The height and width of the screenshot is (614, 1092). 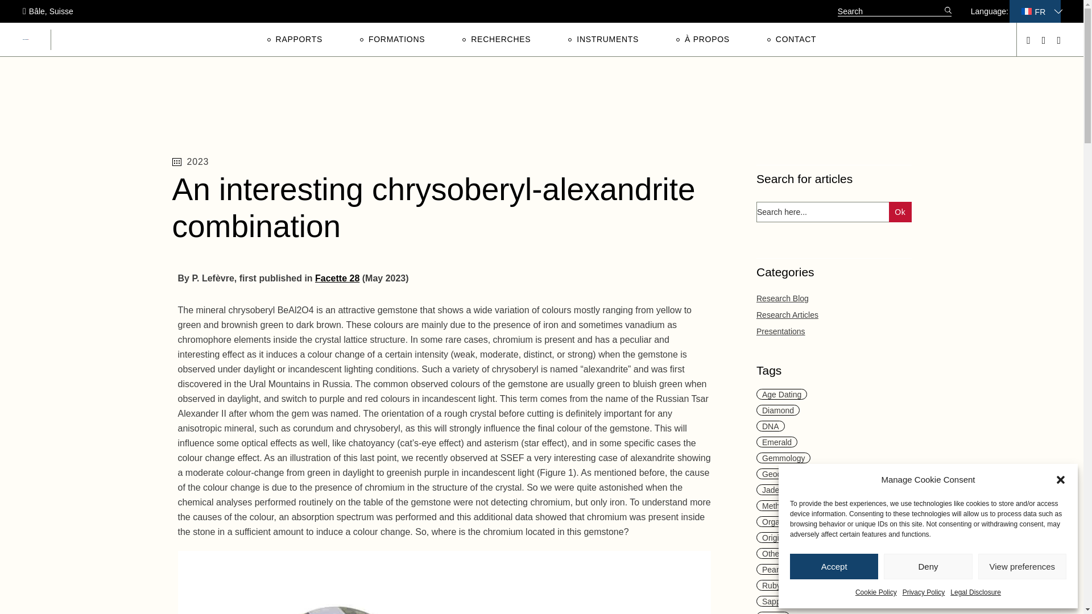 What do you see at coordinates (900, 211) in the screenshot?
I see `Ok` at bounding box center [900, 211].